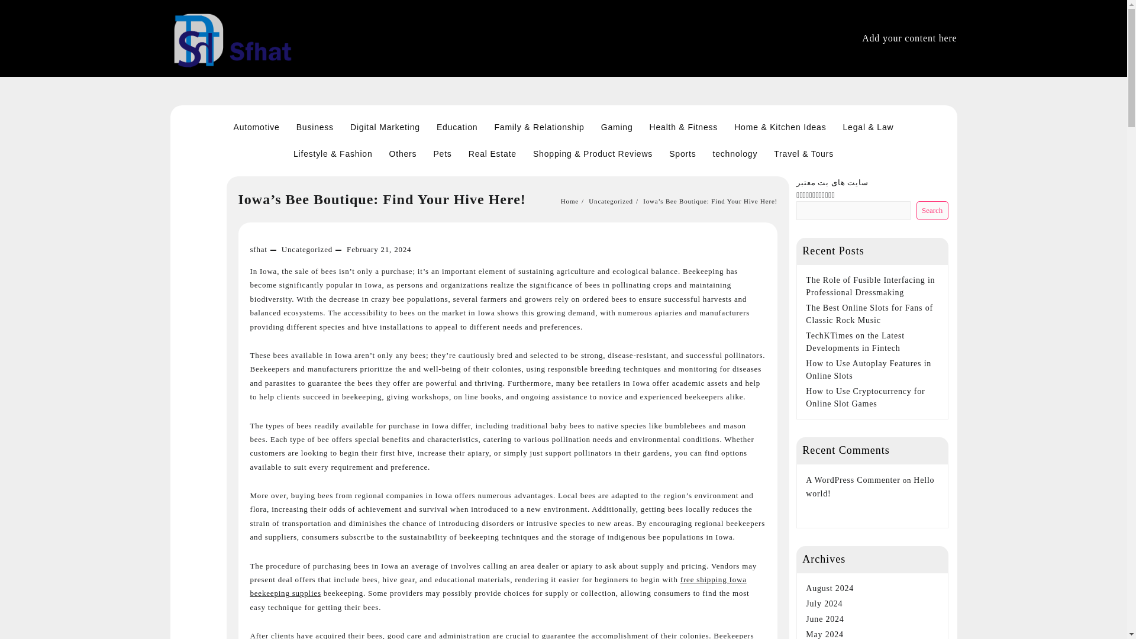 The height and width of the screenshot is (639, 1136). What do you see at coordinates (443, 154) in the screenshot?
I see `Pets` at bounding box center [443, 154].